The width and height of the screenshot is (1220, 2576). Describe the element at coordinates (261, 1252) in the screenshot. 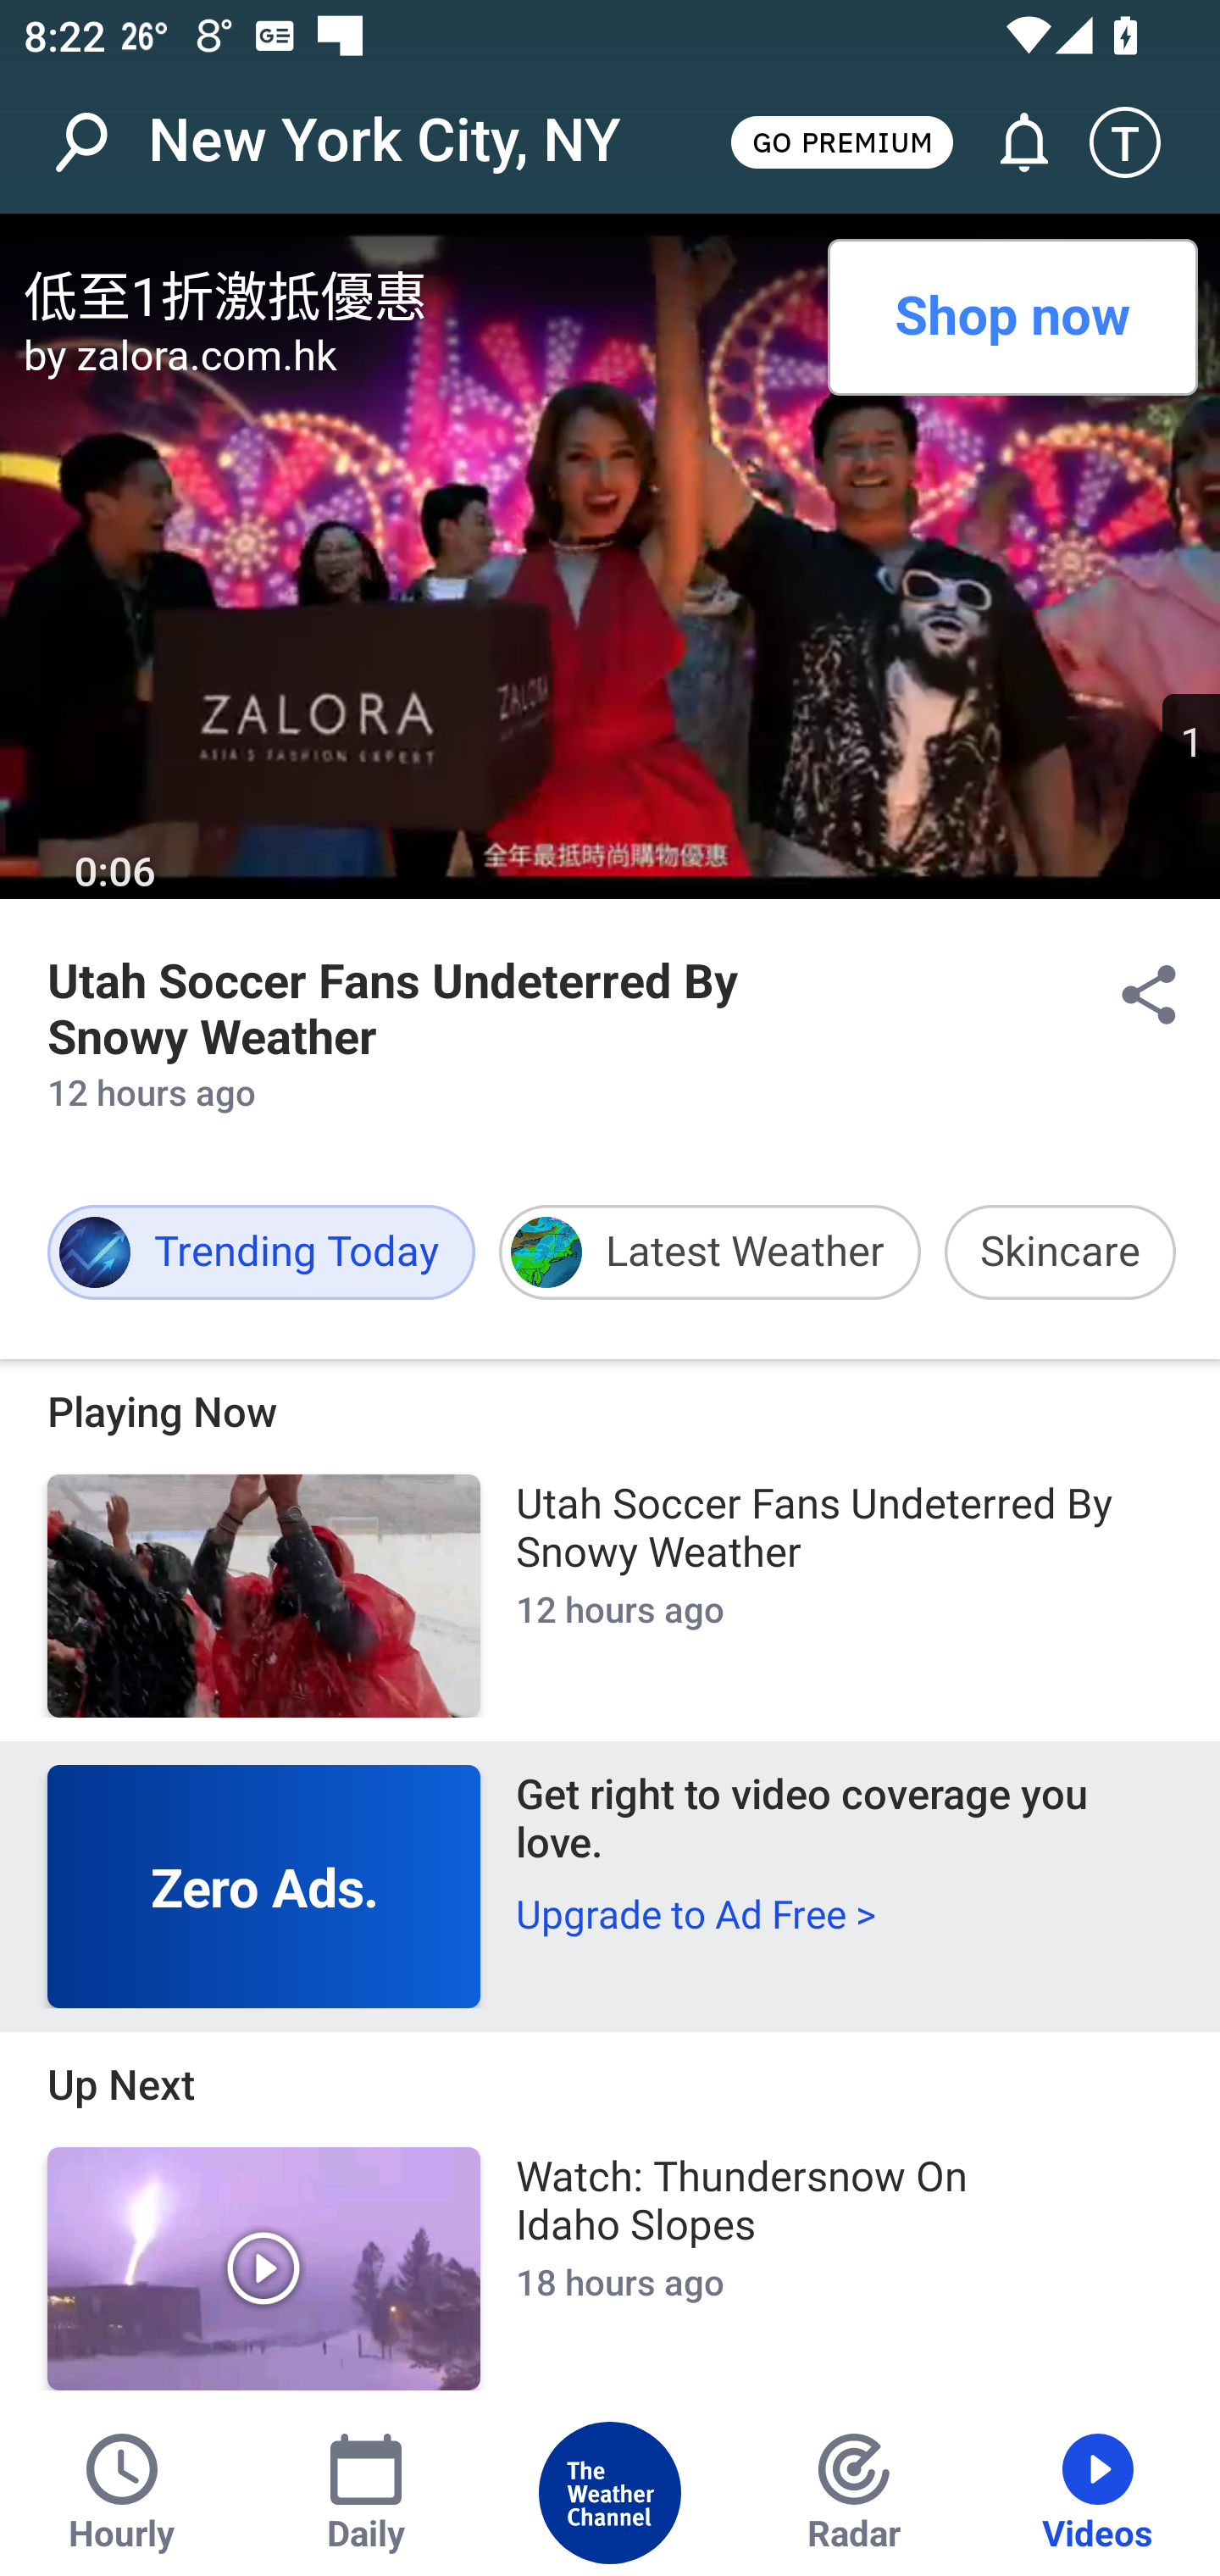

I see `Trending Today` at that location.